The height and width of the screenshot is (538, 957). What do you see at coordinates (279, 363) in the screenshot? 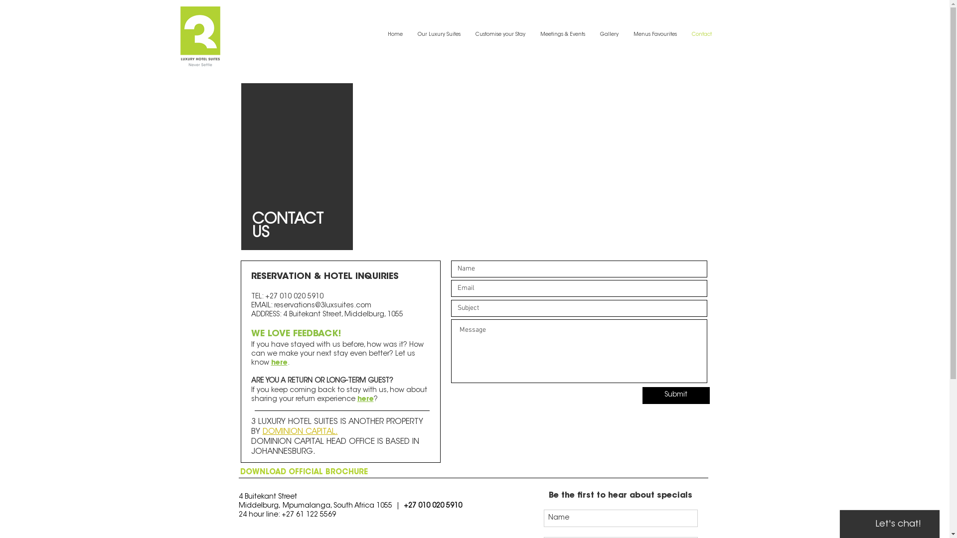
I see `here` at bounding box center [279, 363].